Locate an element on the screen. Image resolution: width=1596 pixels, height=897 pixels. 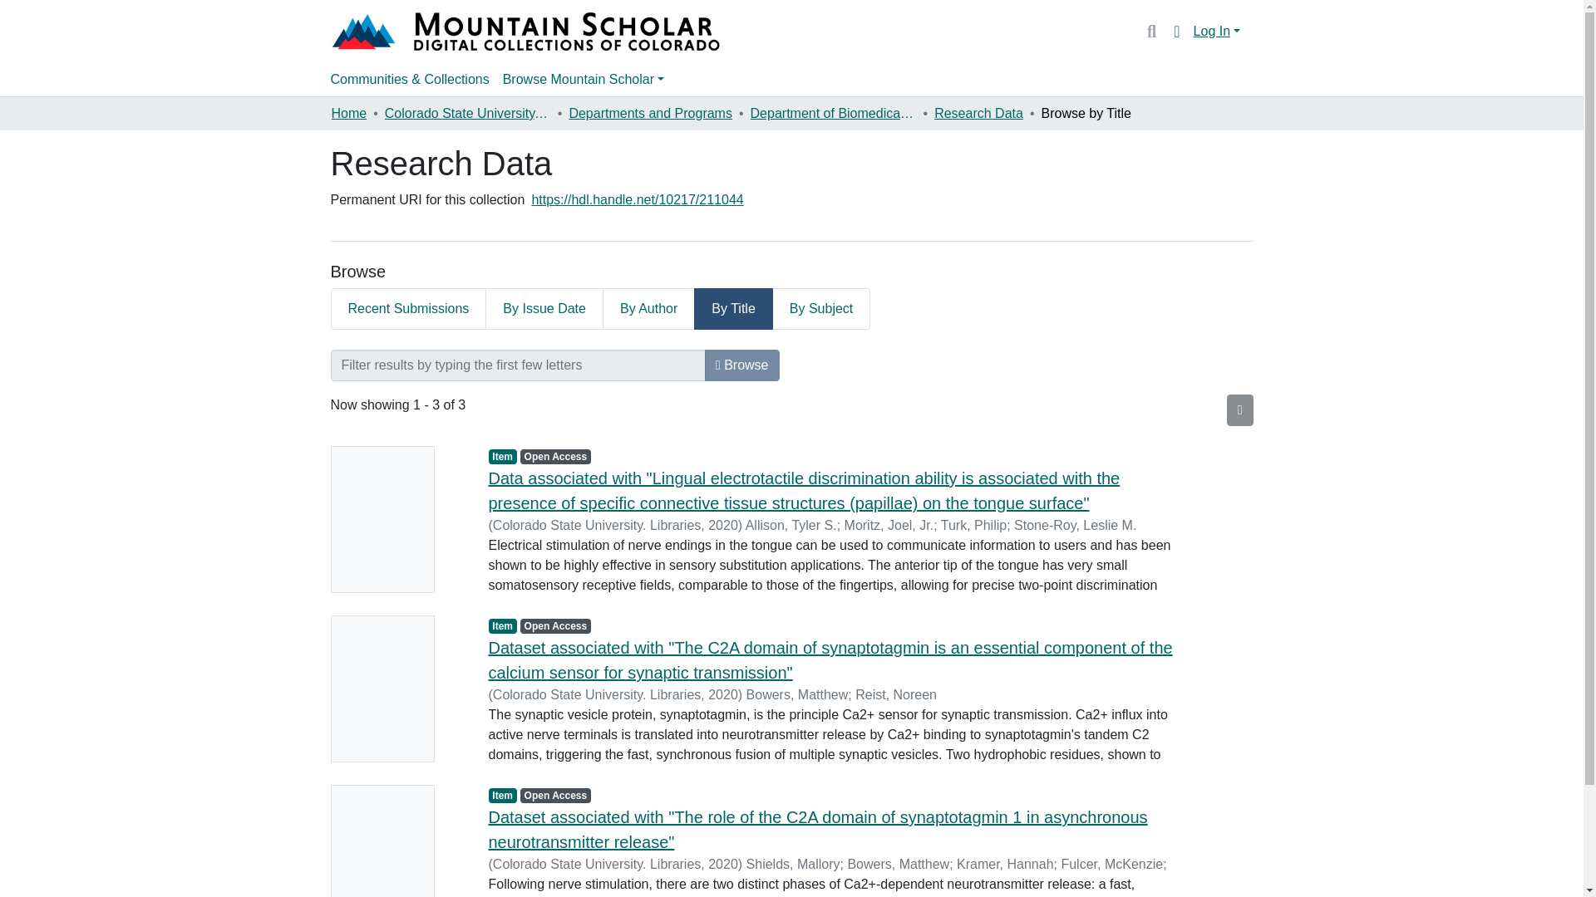
No Thumbnail Available is located at coordinates (397, 689).